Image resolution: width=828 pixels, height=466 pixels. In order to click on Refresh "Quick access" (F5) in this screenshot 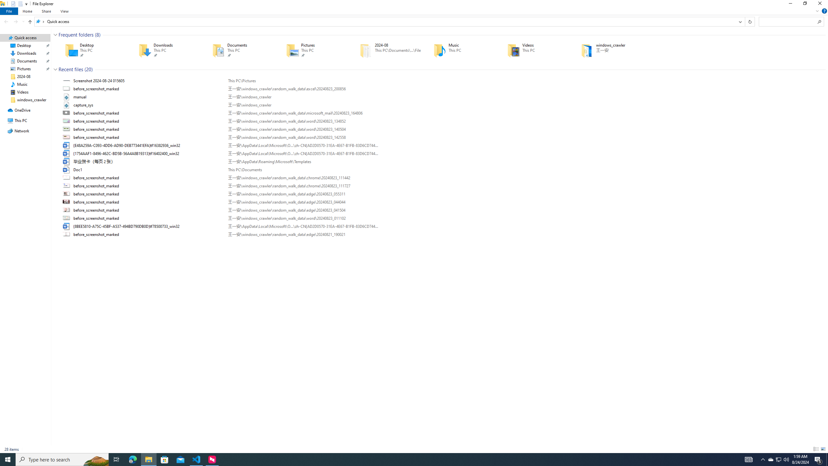, I will do `click(750, 21)`.